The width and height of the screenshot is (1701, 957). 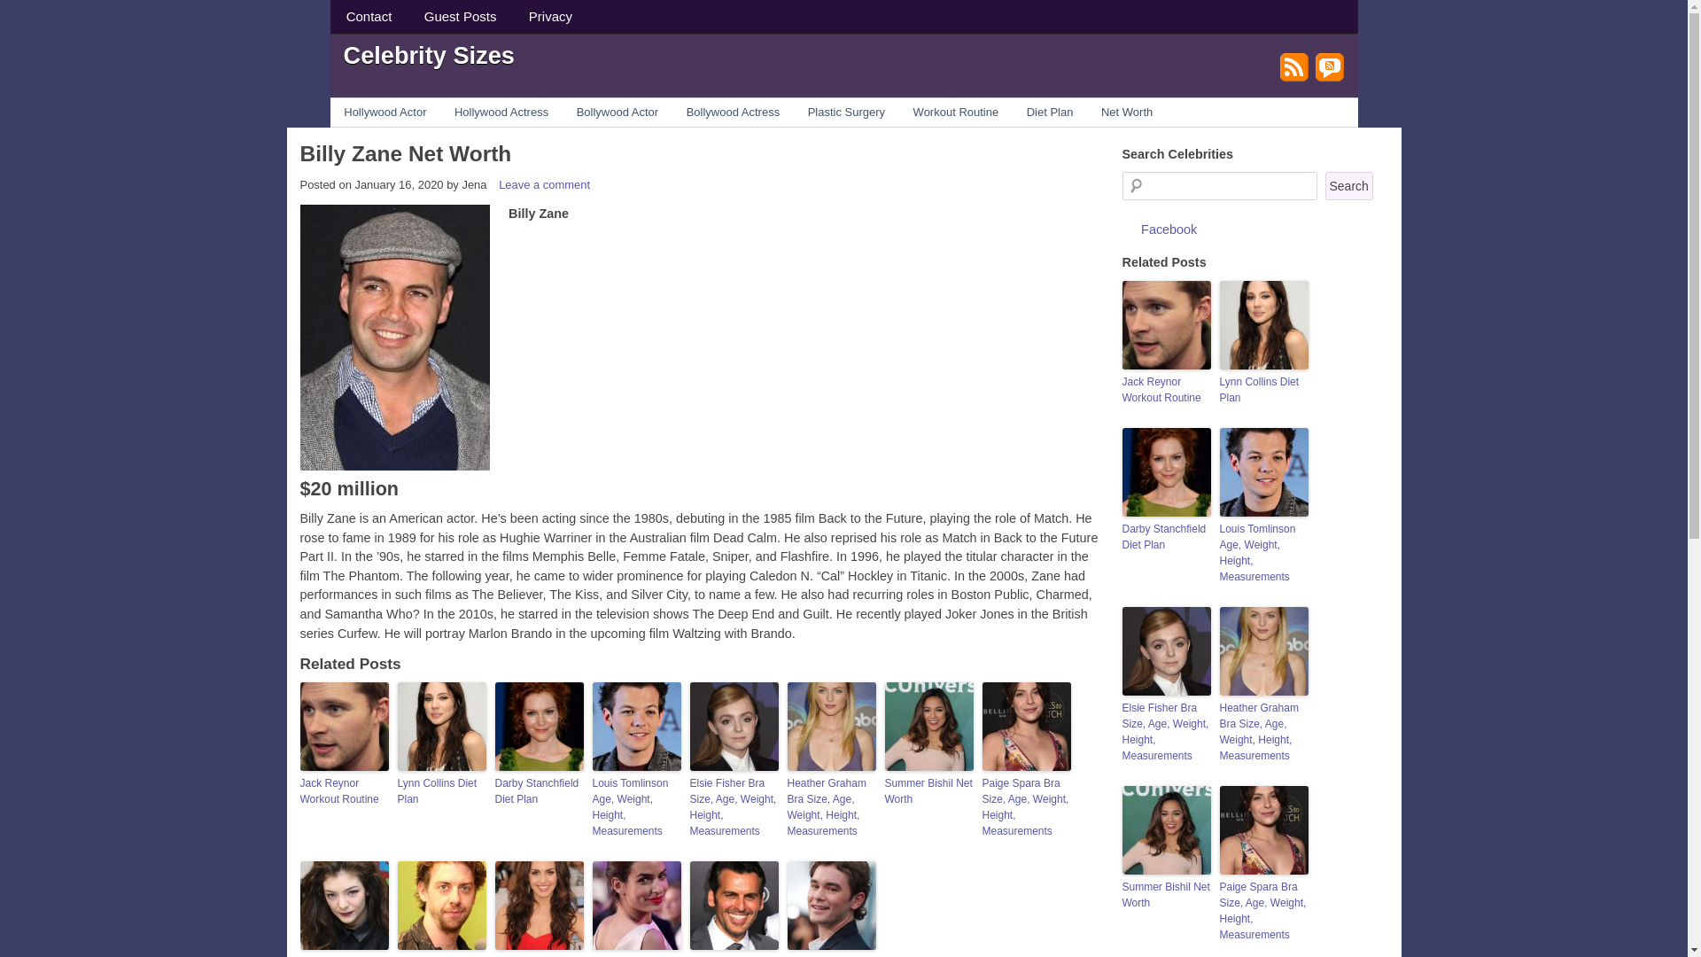 What do you see at coordinates (369, 16) in the screenshot?
I see `Contact` at bounding box center [369, 16].